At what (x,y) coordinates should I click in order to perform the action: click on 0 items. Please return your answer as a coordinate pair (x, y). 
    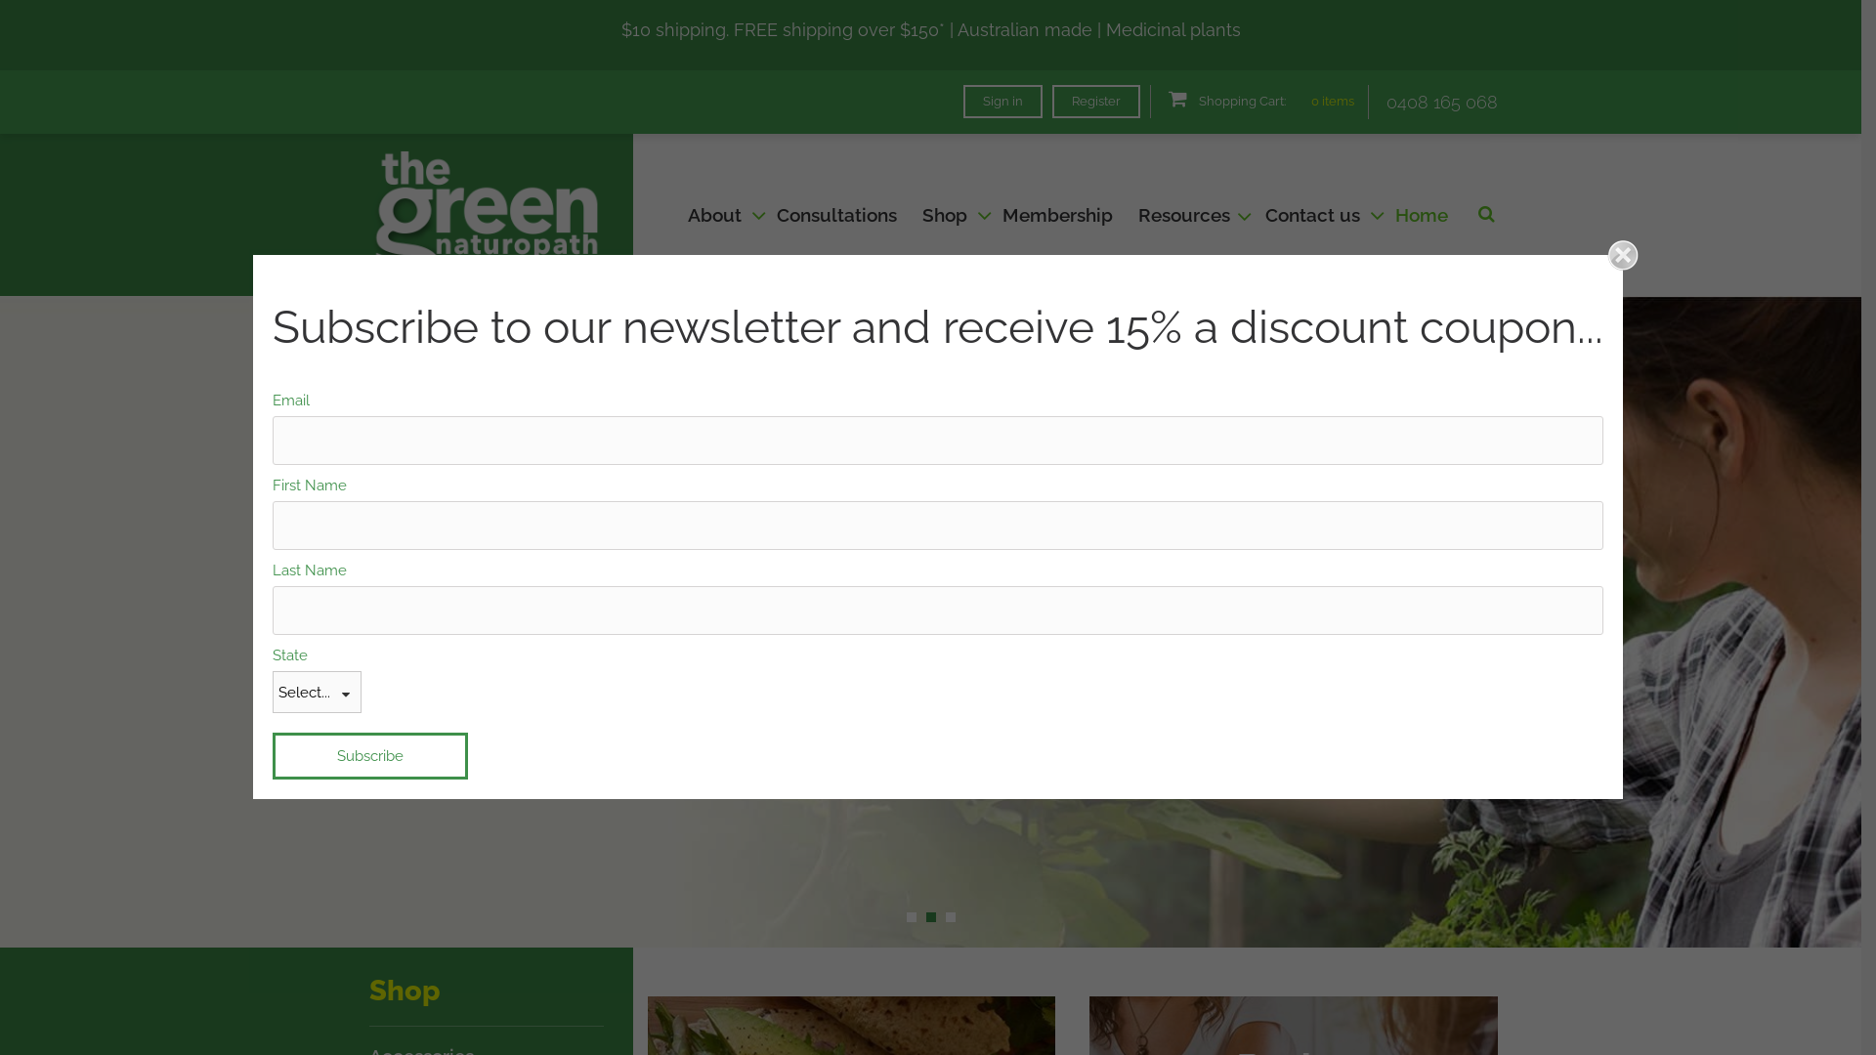
    Looking at the image, I should click on (1333, 102).